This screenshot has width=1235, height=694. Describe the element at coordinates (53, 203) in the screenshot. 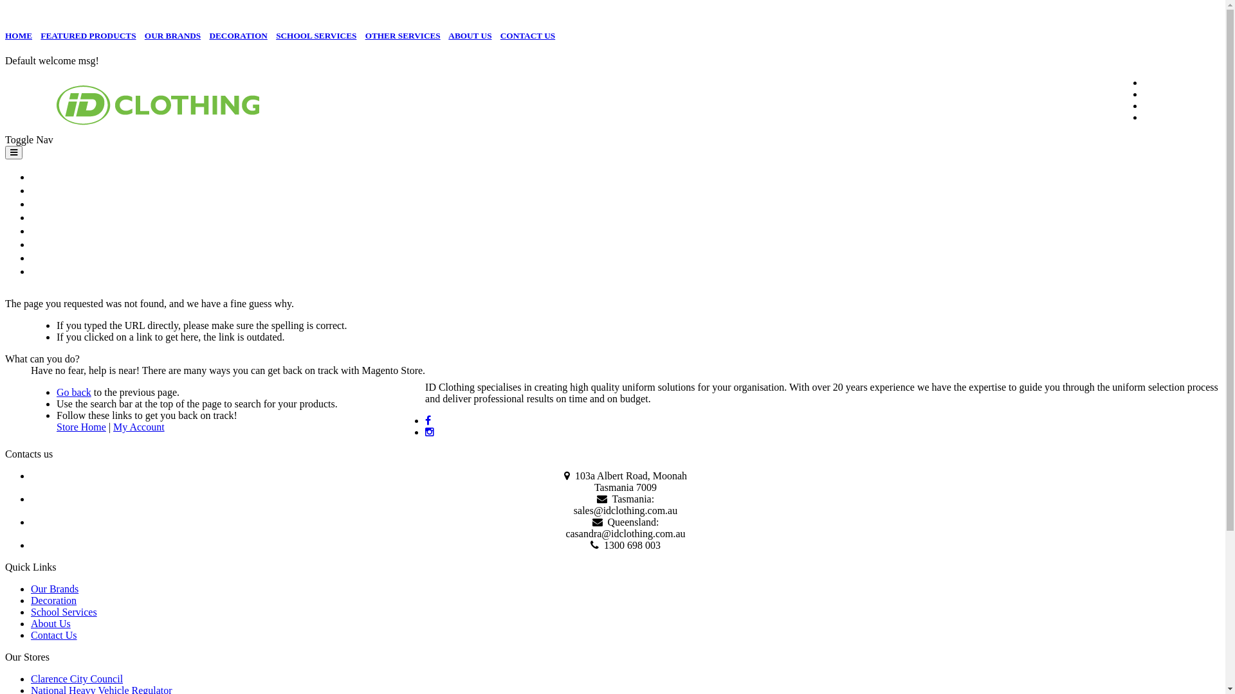

I see `OUR BRANDS` at that location.